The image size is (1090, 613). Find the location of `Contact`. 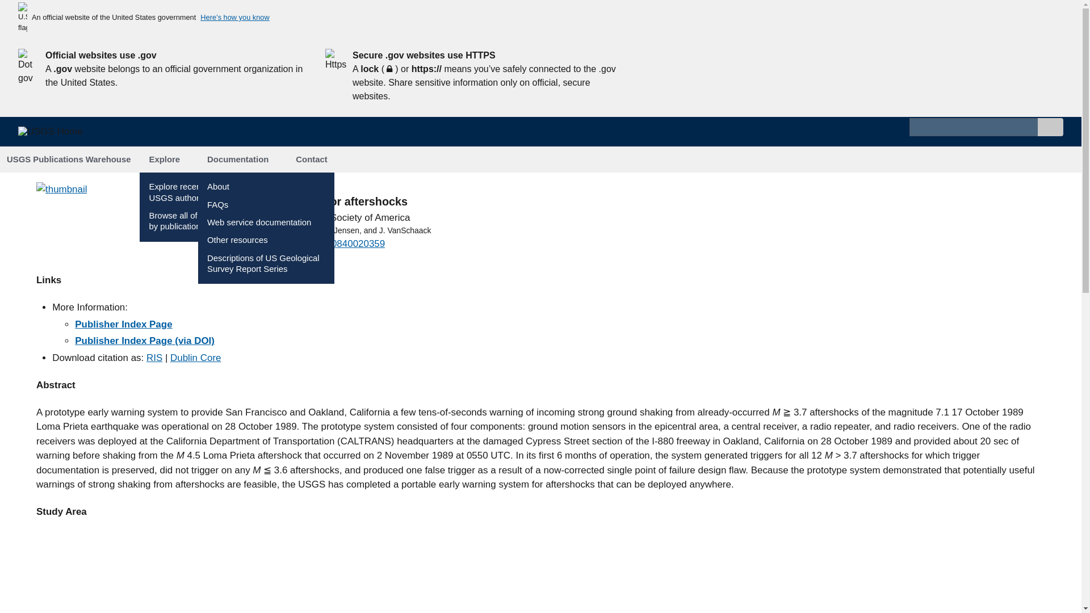

Contact is located at coordinates (311, 159).